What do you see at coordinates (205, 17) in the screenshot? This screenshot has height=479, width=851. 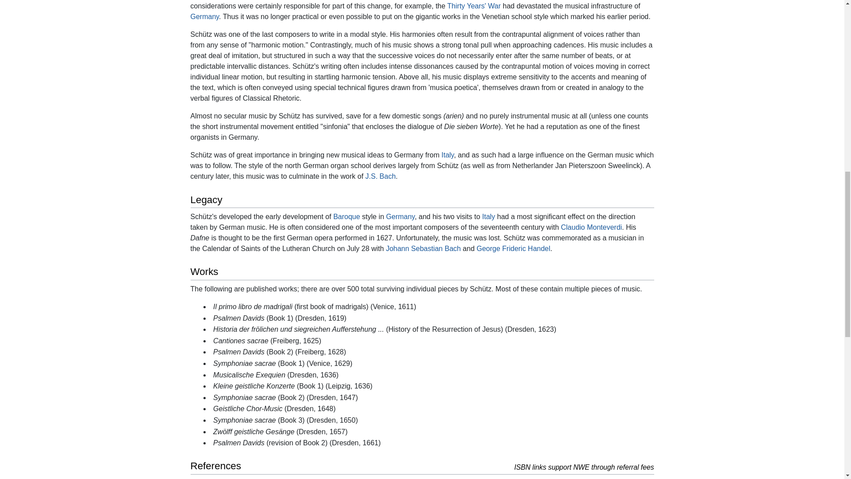 I see `Germany` at bounding box center [205, 17].